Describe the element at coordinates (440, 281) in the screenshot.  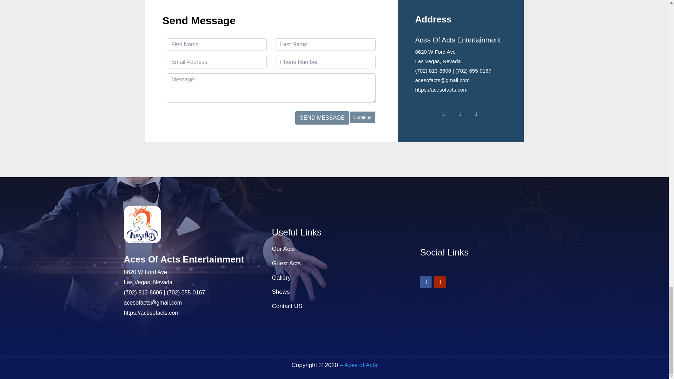
I see `Follow on Youtube` at that location.